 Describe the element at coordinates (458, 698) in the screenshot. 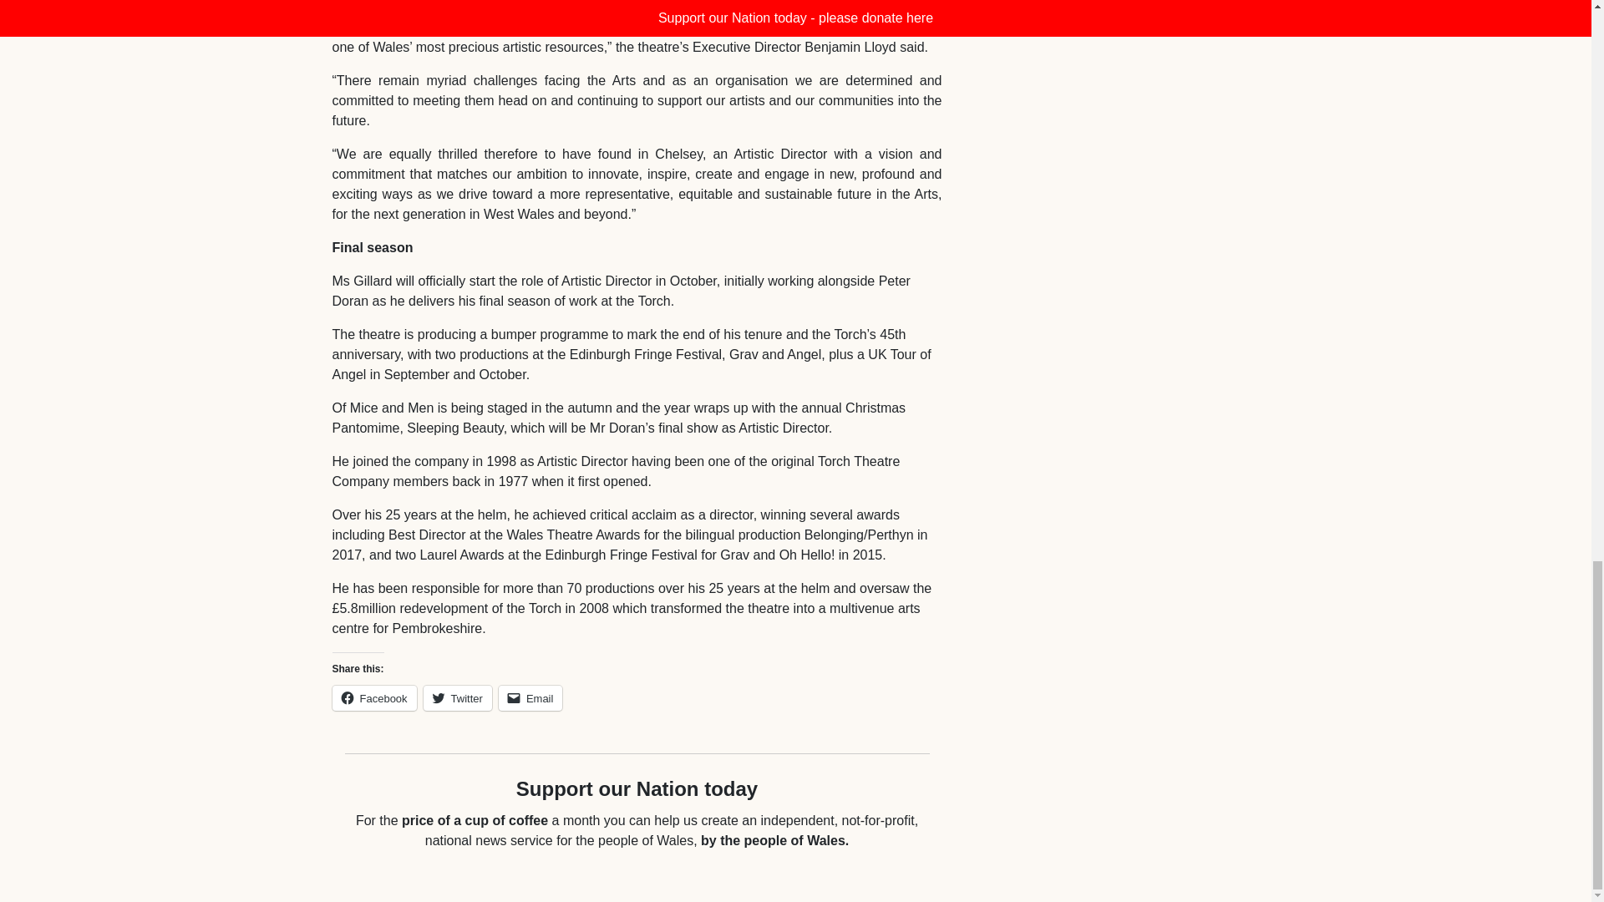

I see `Click to share on Twitter` at that location.